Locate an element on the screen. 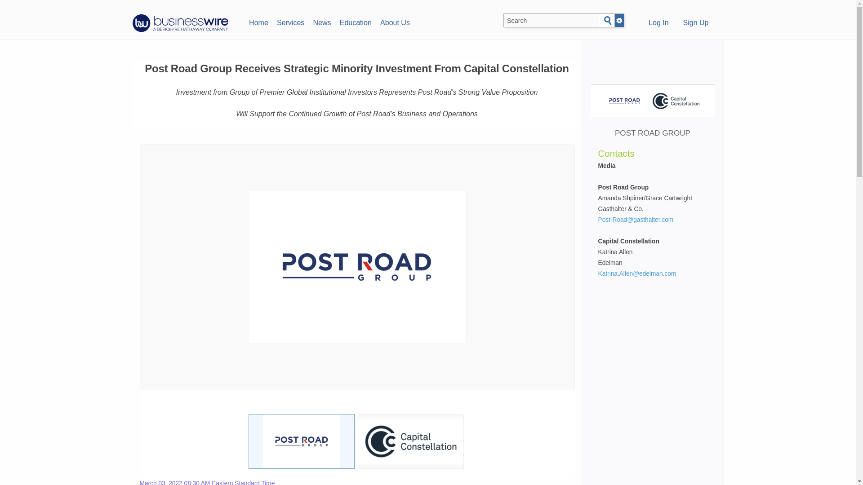 This screenshot has height=485, width=863. Search BusinessWire.com is located at coordinates (551, 21).